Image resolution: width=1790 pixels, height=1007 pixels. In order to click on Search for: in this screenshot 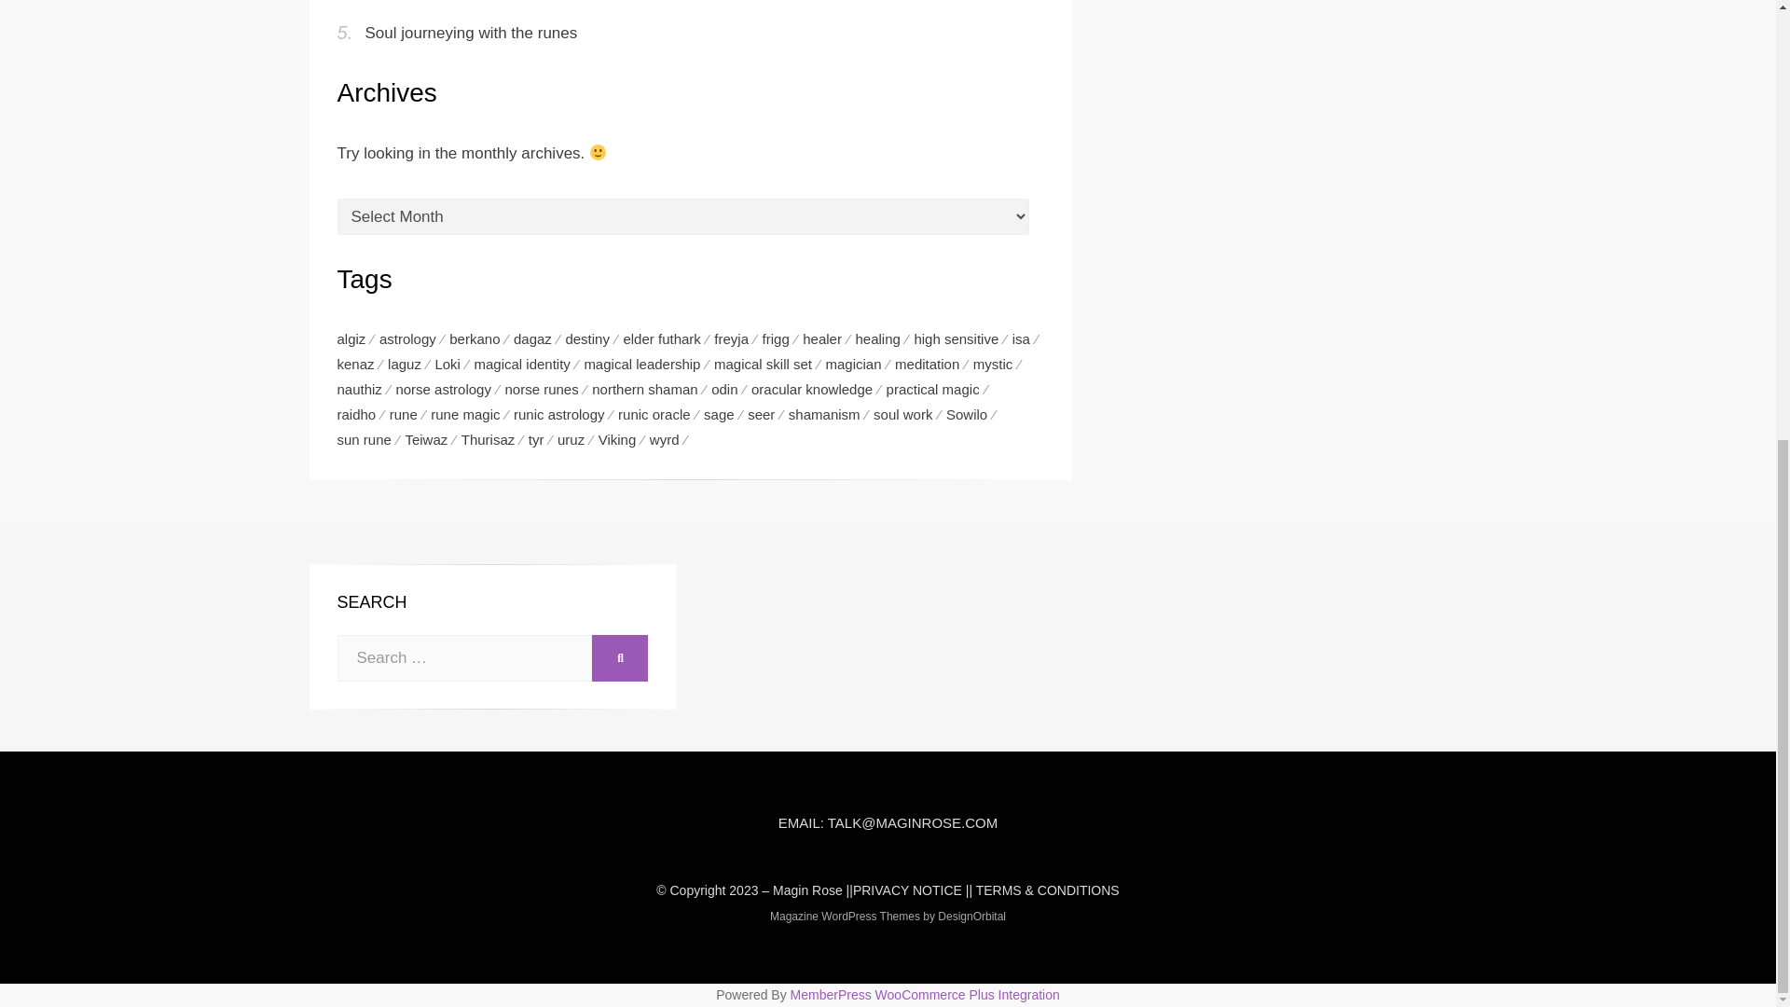, I will do `click(464, 658)`.